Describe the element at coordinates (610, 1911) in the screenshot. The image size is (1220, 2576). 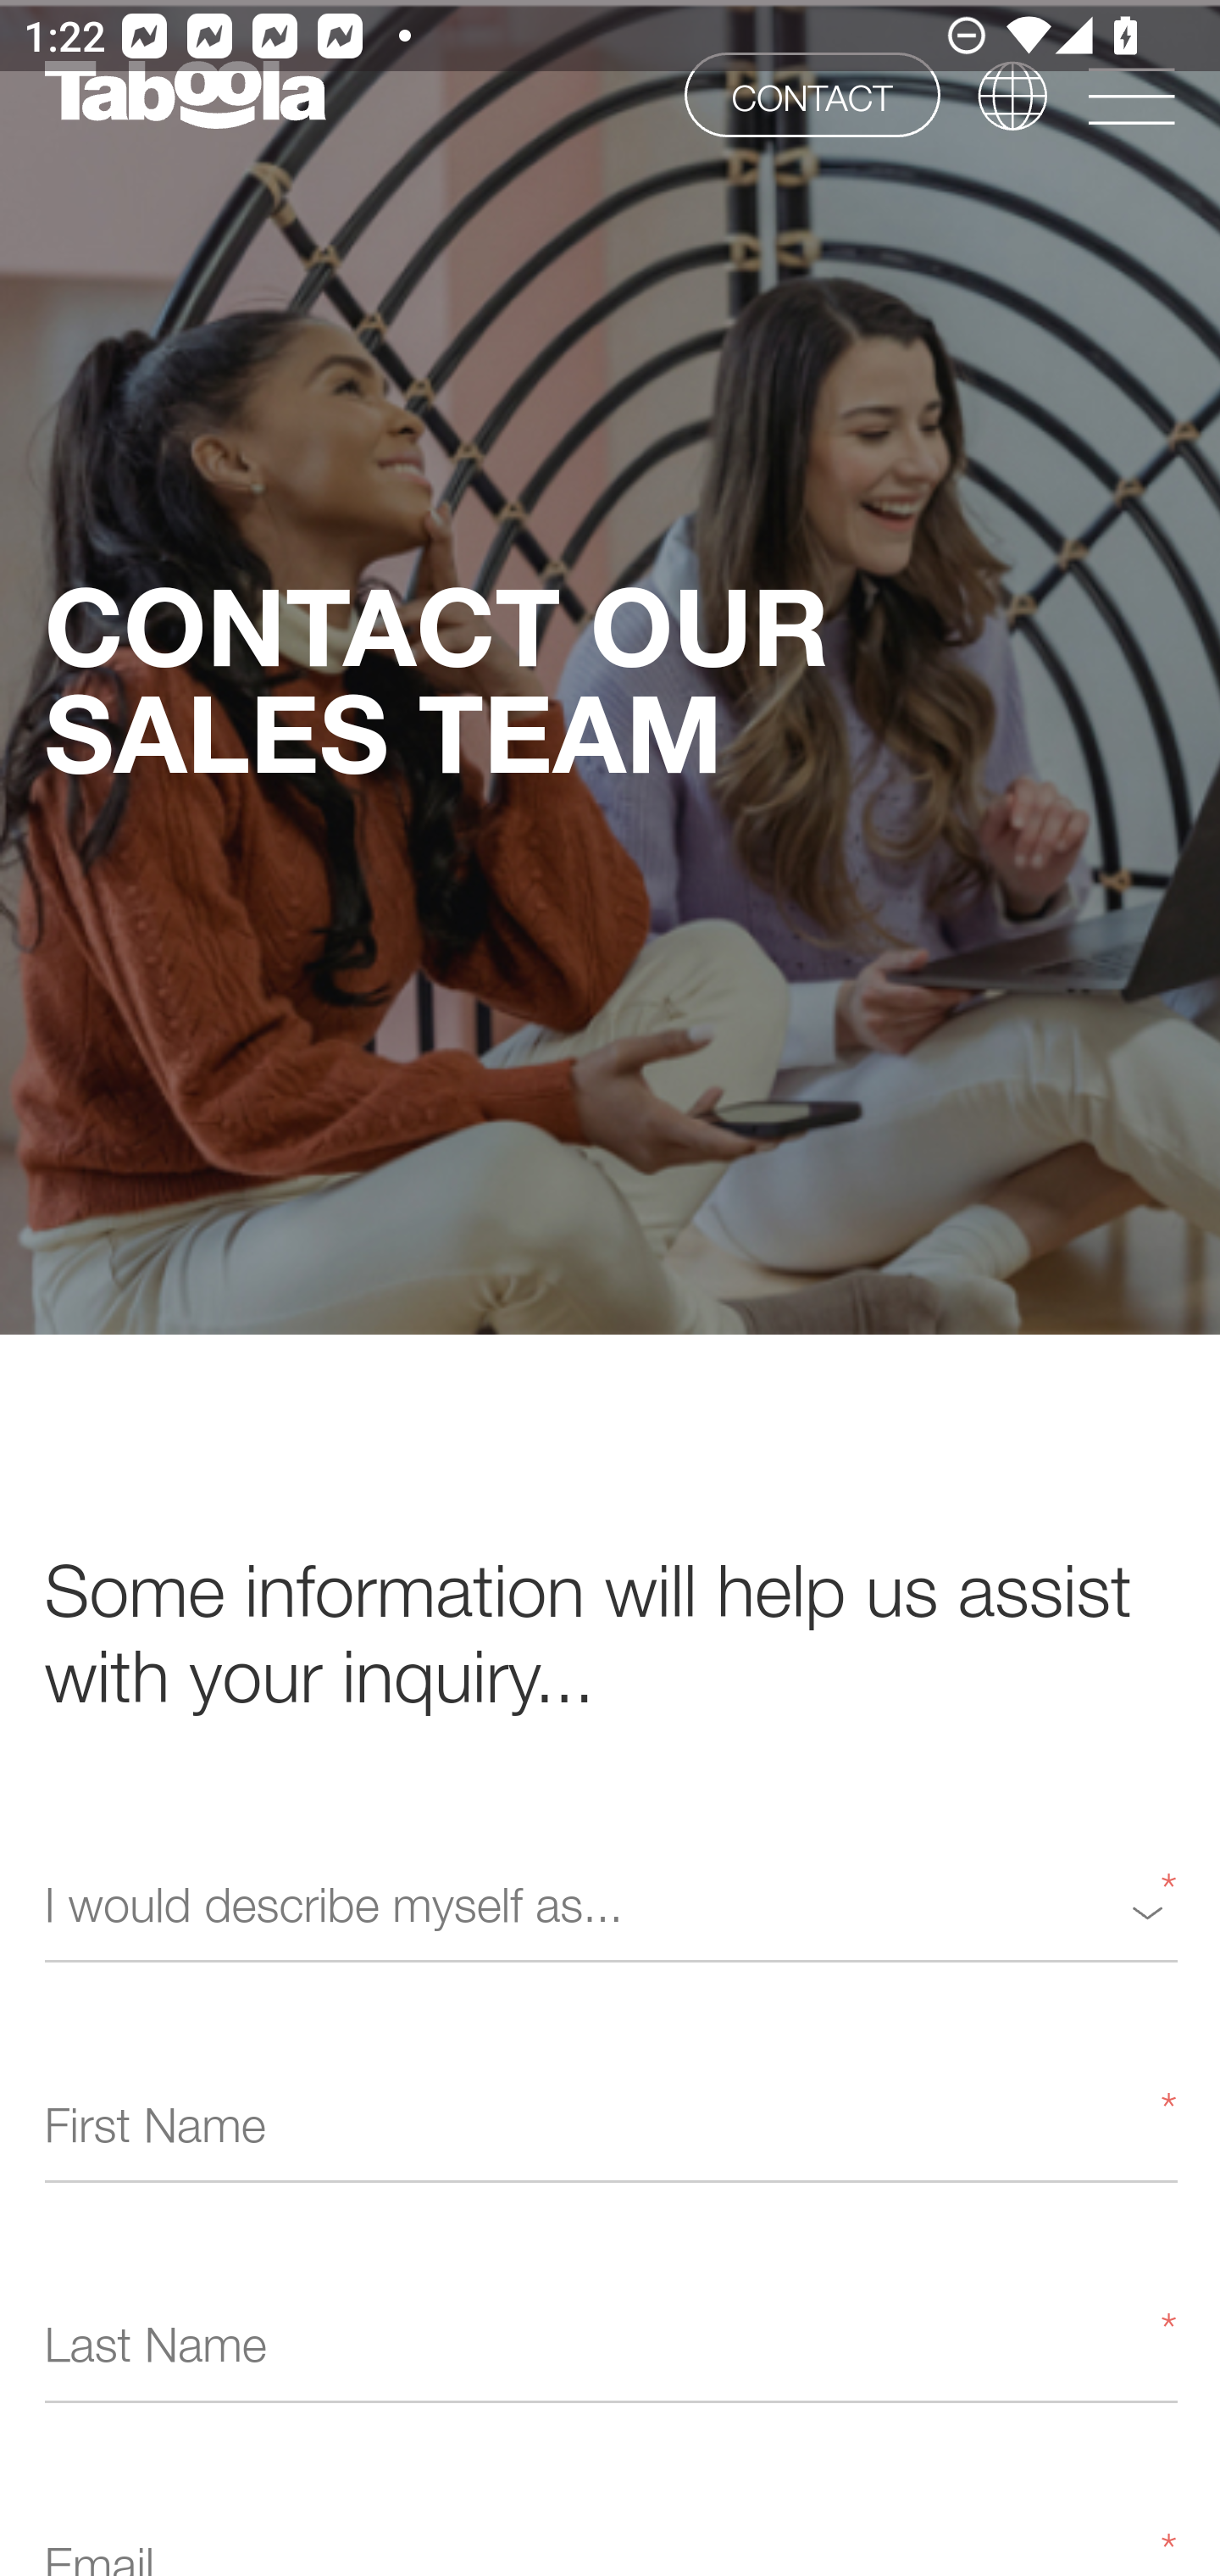
I see `* I would describe myself as...` at that location.